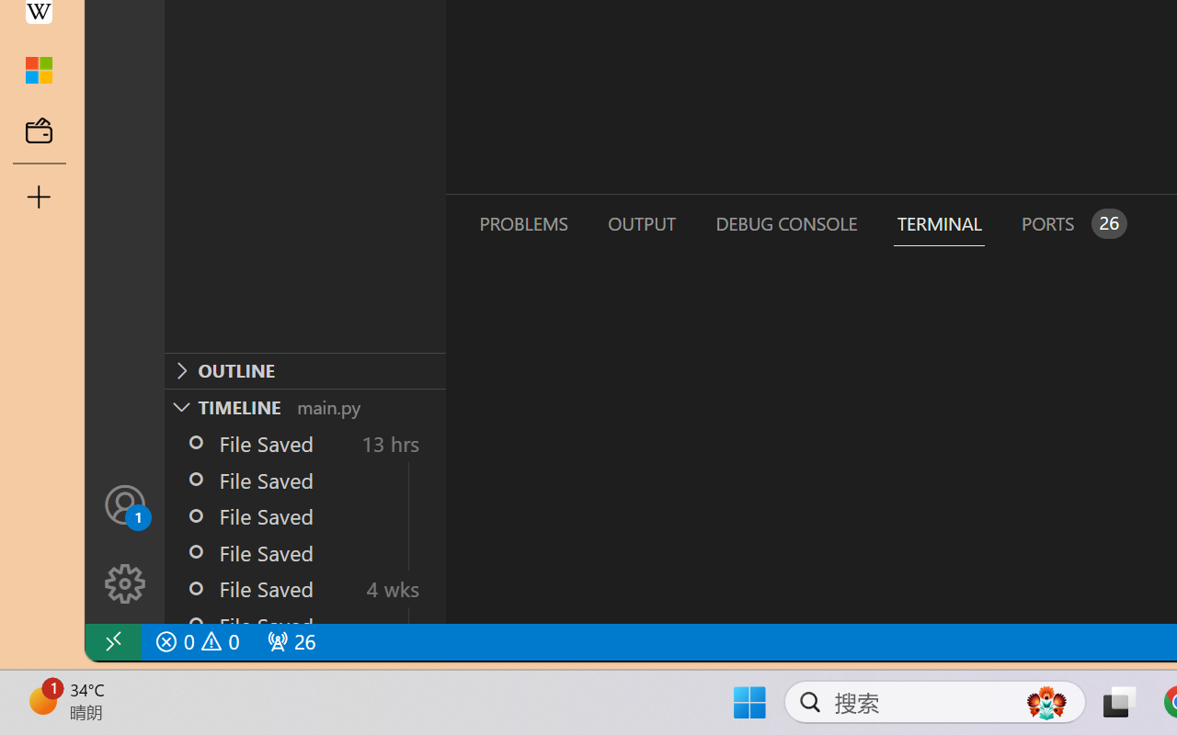 The image size is (1177, 735). What do you see at coordinates (785, 223) in the screenshot?
I see `Debug Console (Ctrl+Shift+Y)` at bounding box center [785, 223].